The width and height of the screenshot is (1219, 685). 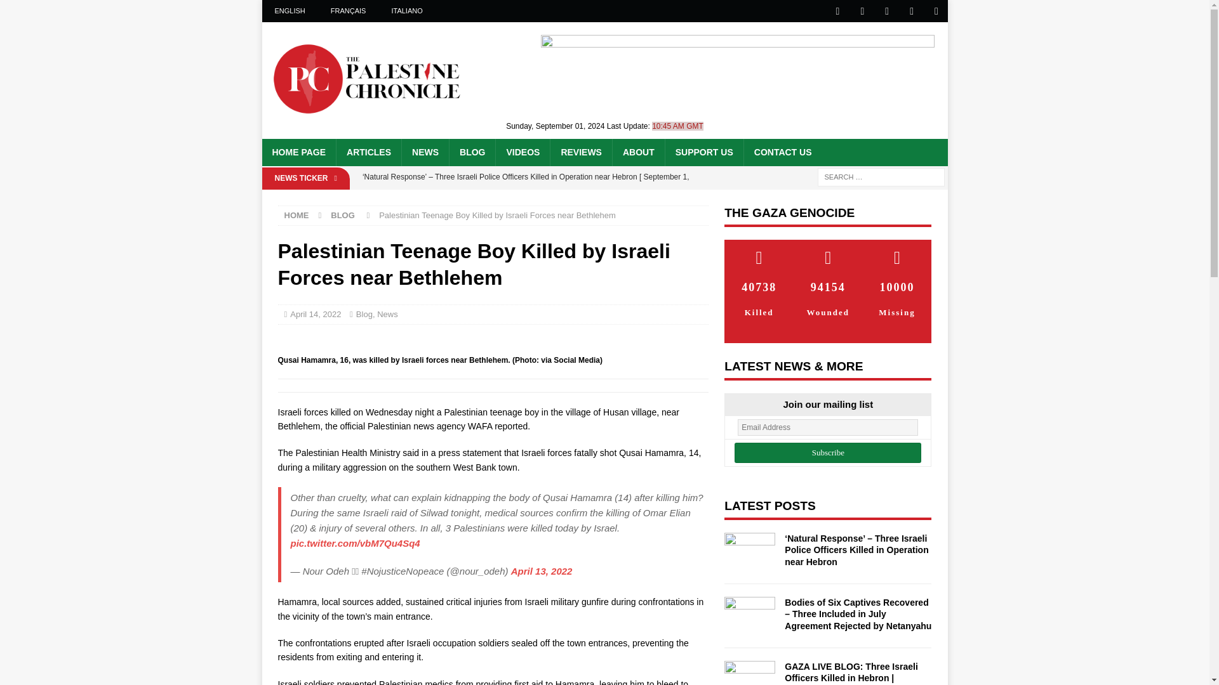 I want to click on REVIEWS, so click(x=580, y=152).